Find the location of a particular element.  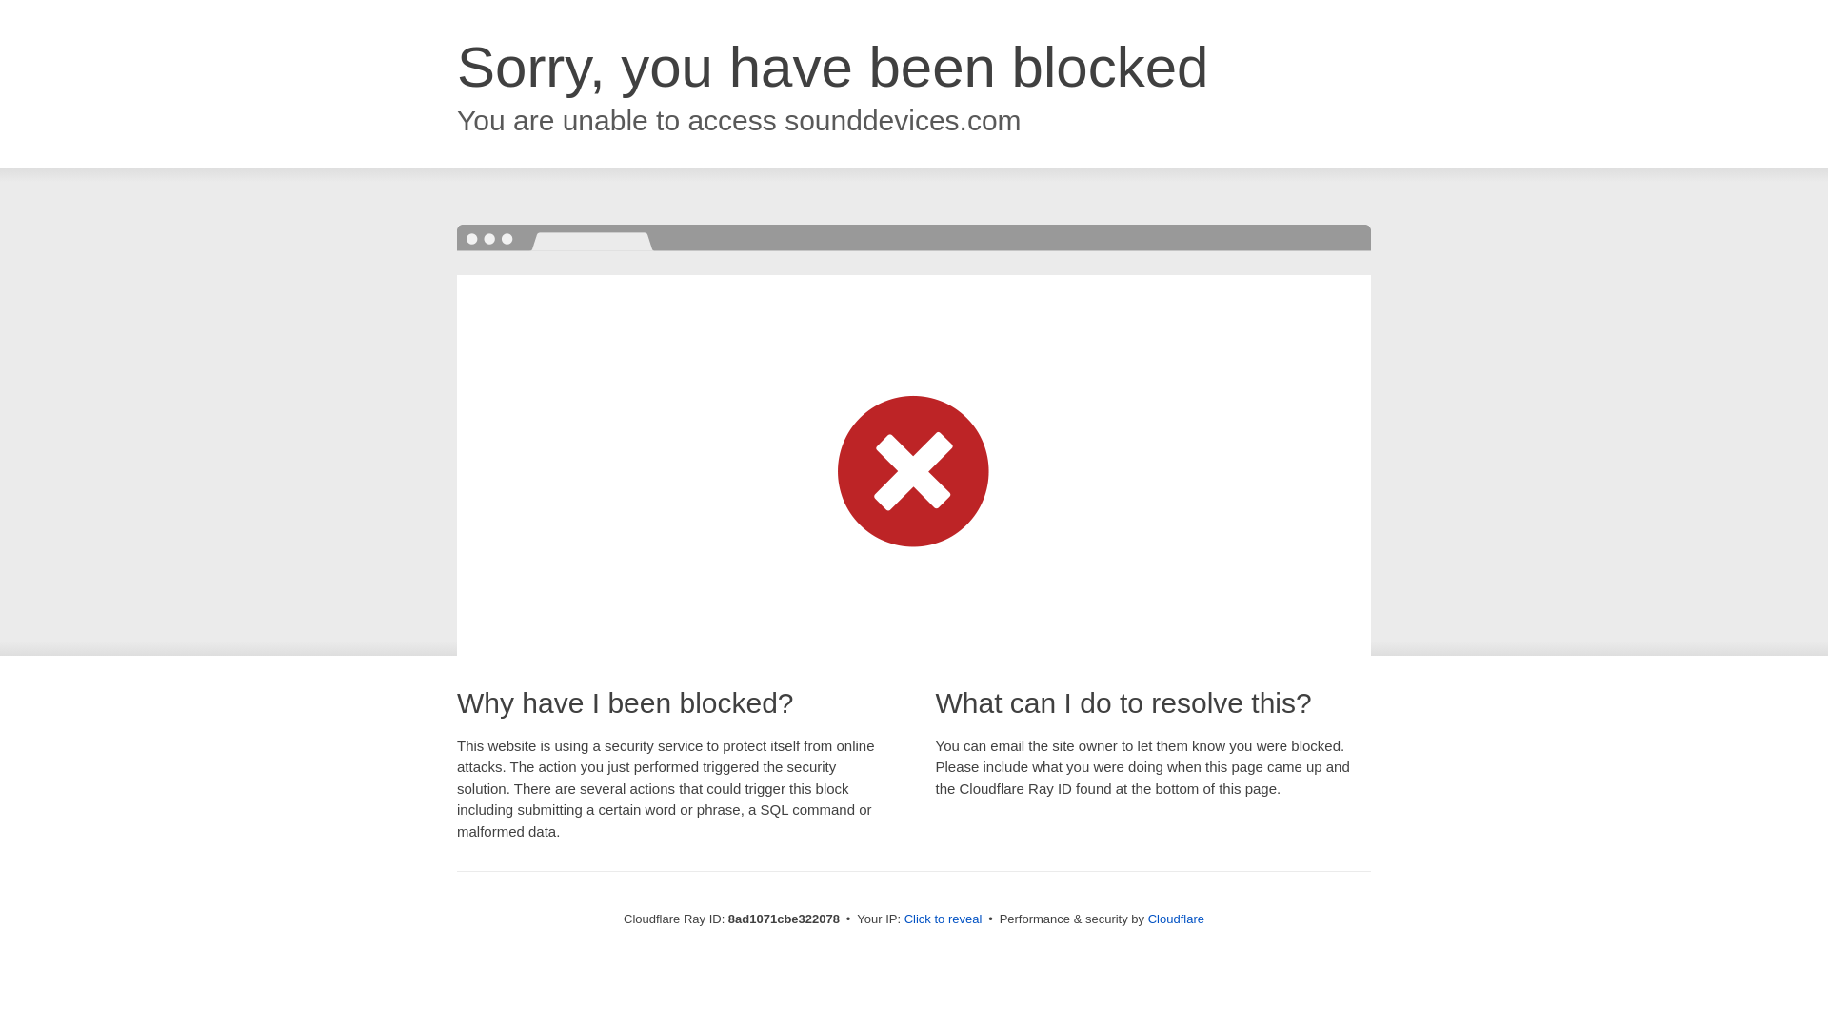

Cloudflare is located at coordinates (1176, 919).